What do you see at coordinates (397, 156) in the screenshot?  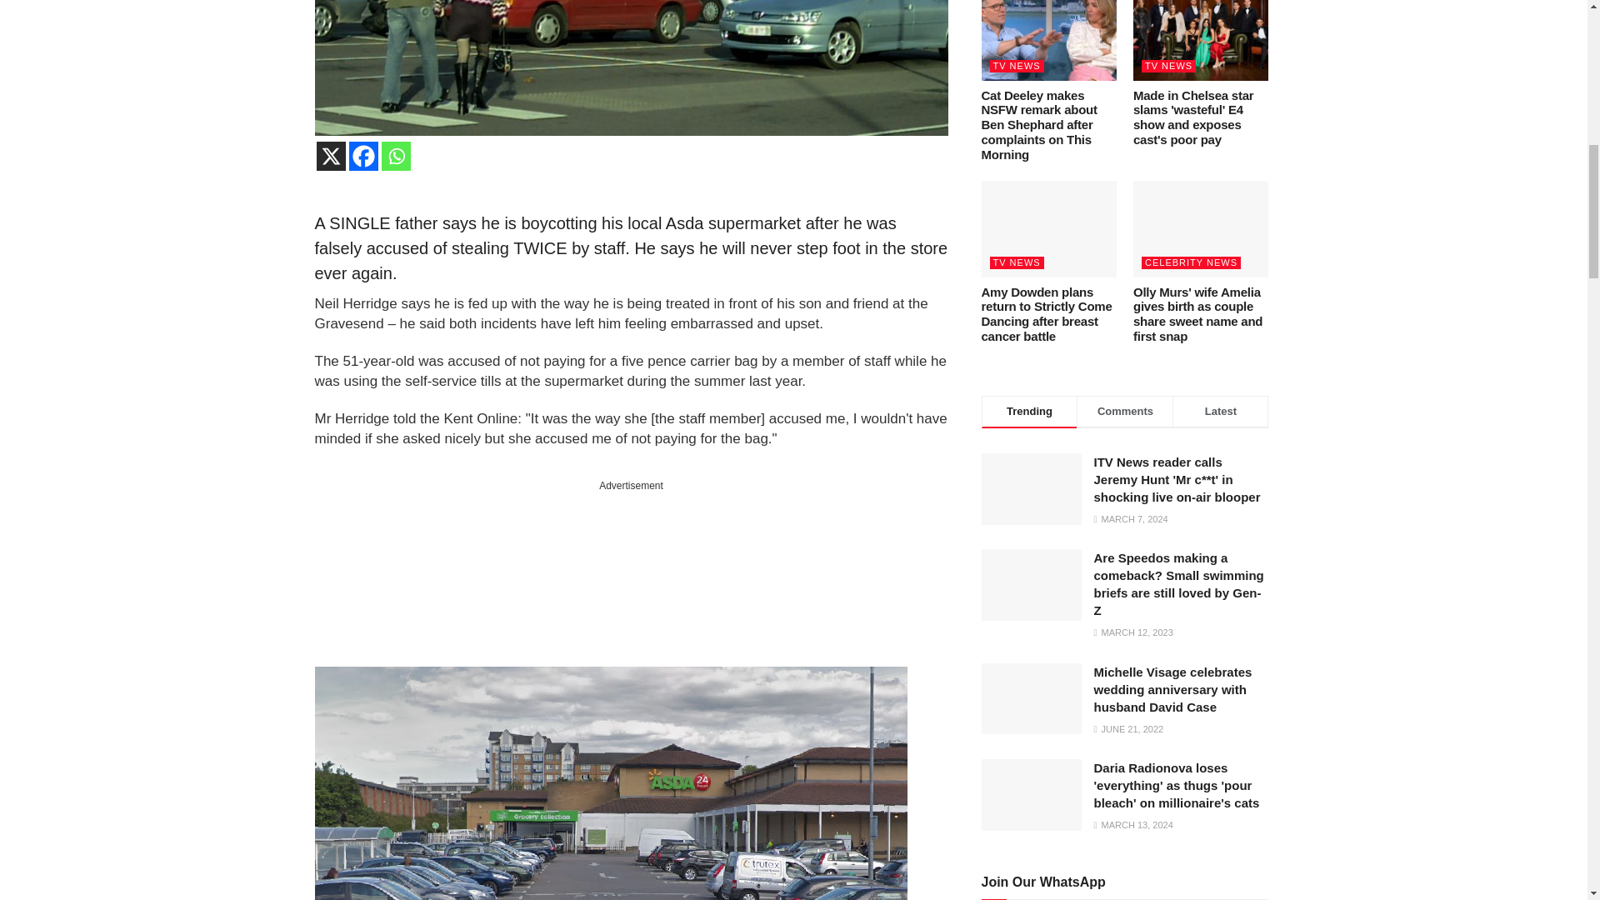 I see `Whatsapp` at bounding box center [397, 156].